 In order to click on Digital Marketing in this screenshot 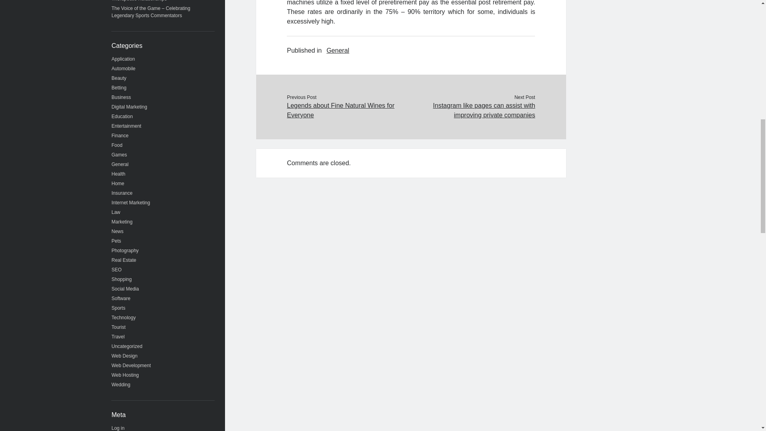, I will do `click(129, 107)`.